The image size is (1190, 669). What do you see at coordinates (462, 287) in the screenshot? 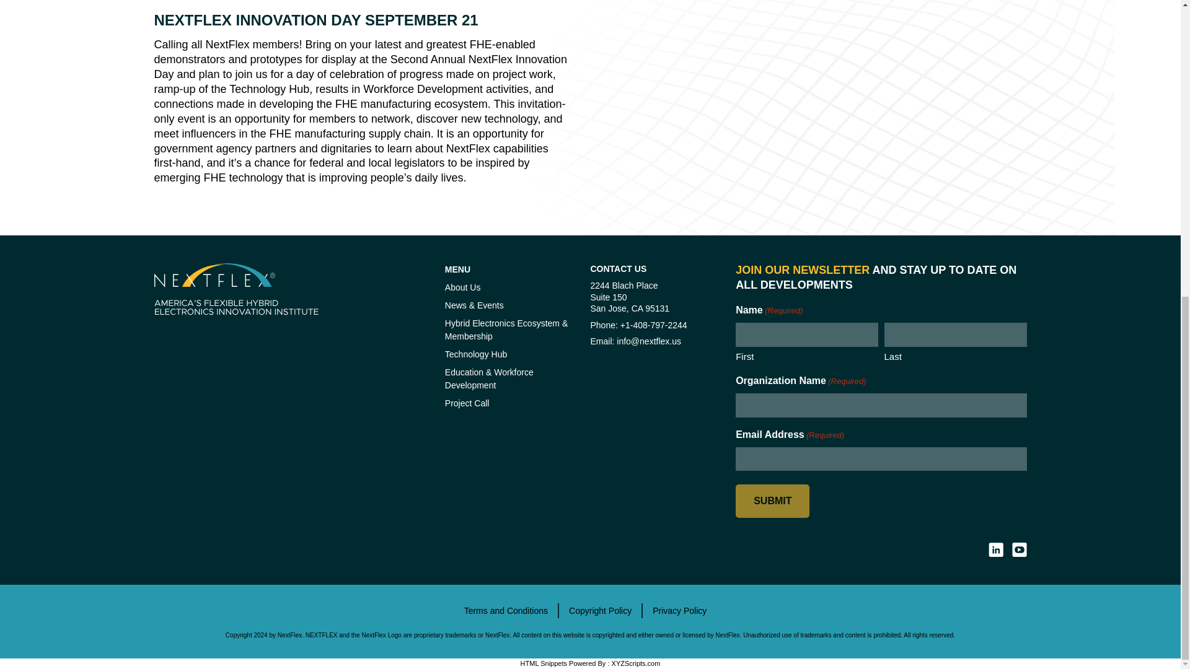
I see `About Us` at bounding box center [462, 287].